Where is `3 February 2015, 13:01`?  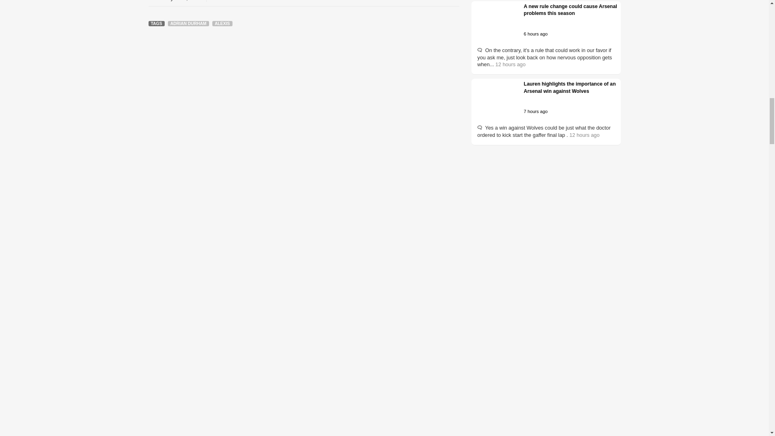 3 February 2015, 13:01 is located at coordinates (175, 1).